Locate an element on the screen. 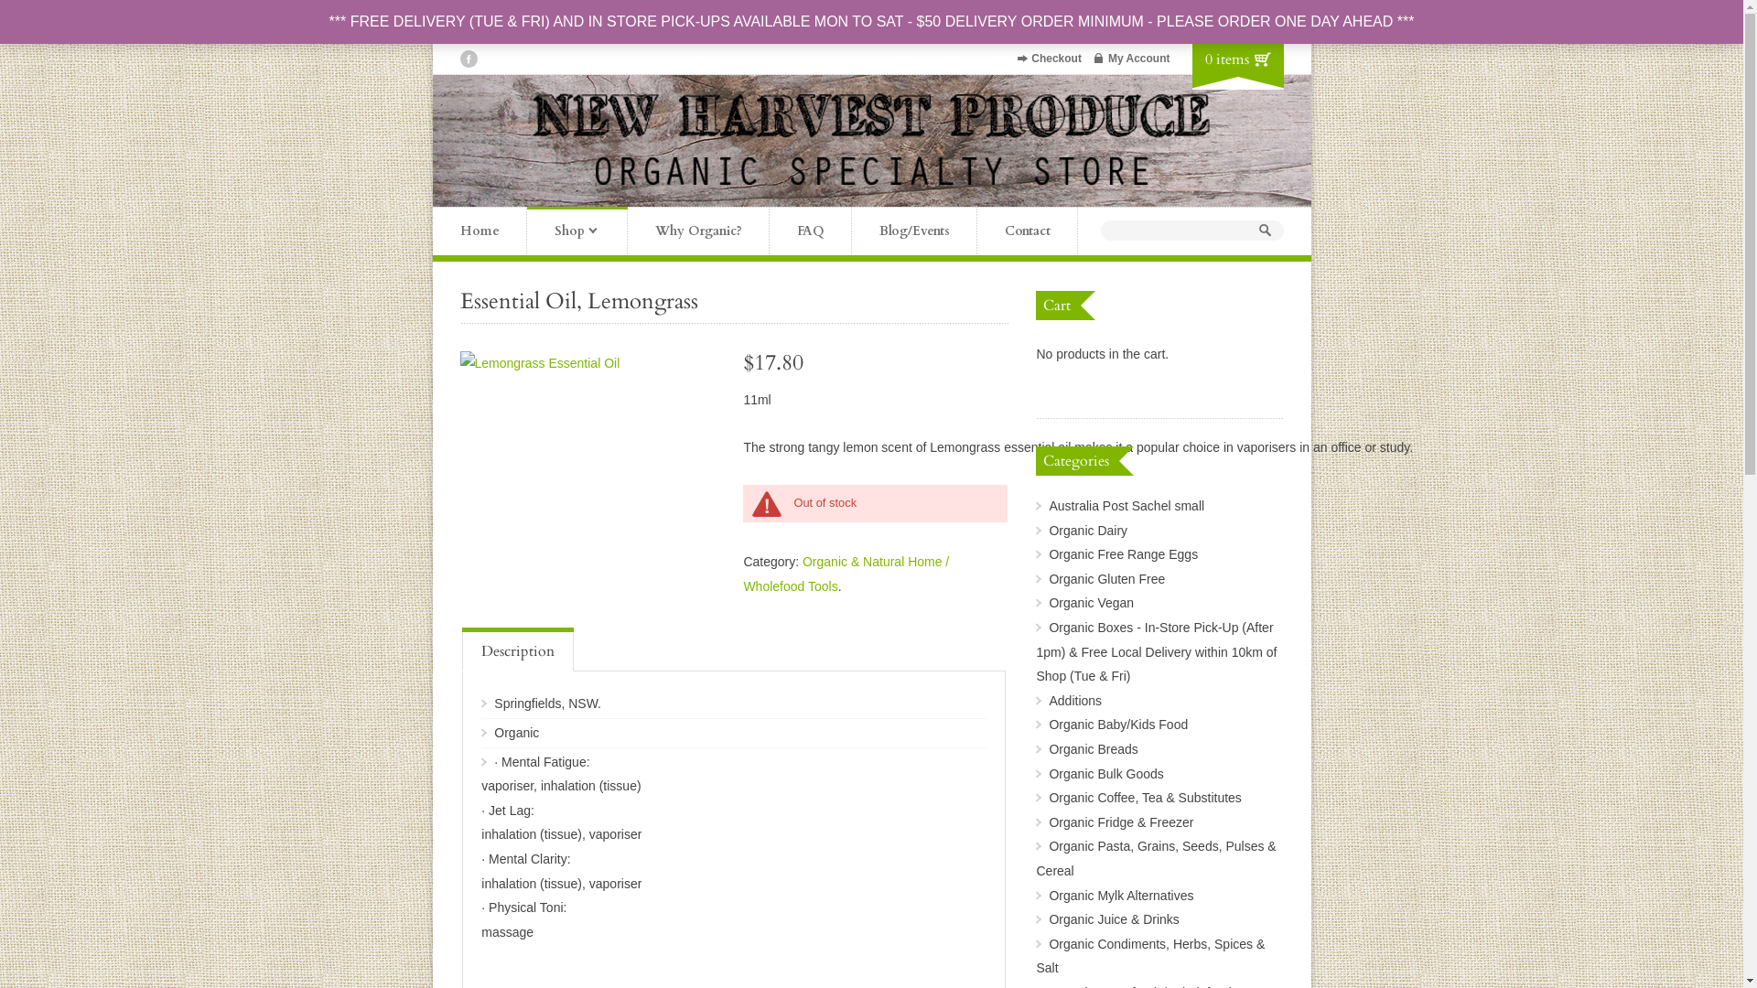 The height and width of the screenshot is (988, 1757). 0 items is located at coordinates (1226, 59).